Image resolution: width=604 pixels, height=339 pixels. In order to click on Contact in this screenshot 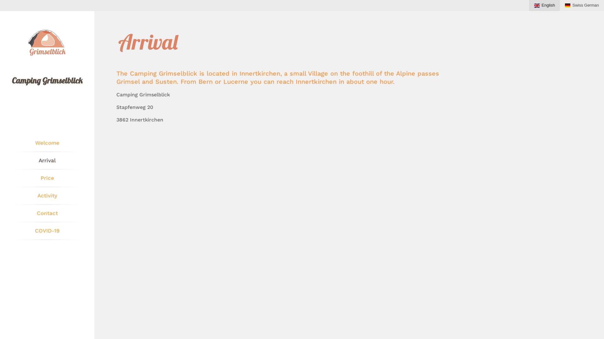, I will do `click(47, 213)`.